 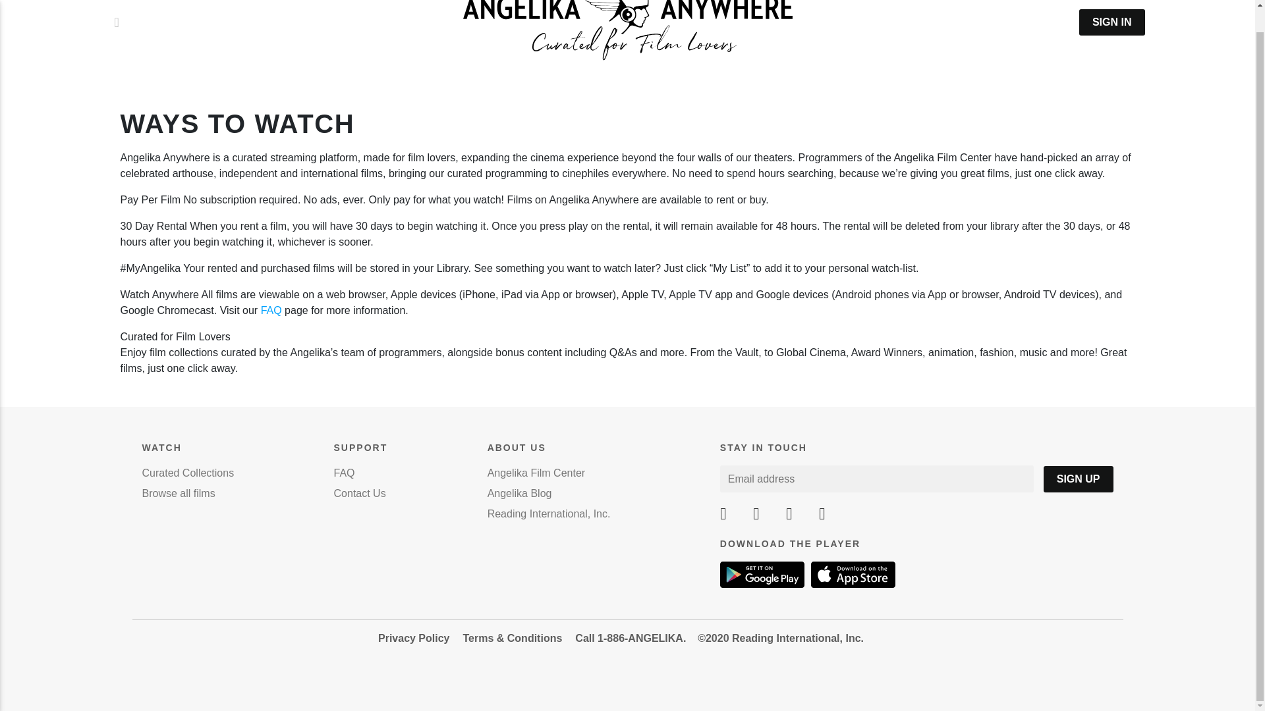 What do you see at coordinates (360, 493) in the screenshot?
I see `Contact Us` at bounding box center [360, 493].